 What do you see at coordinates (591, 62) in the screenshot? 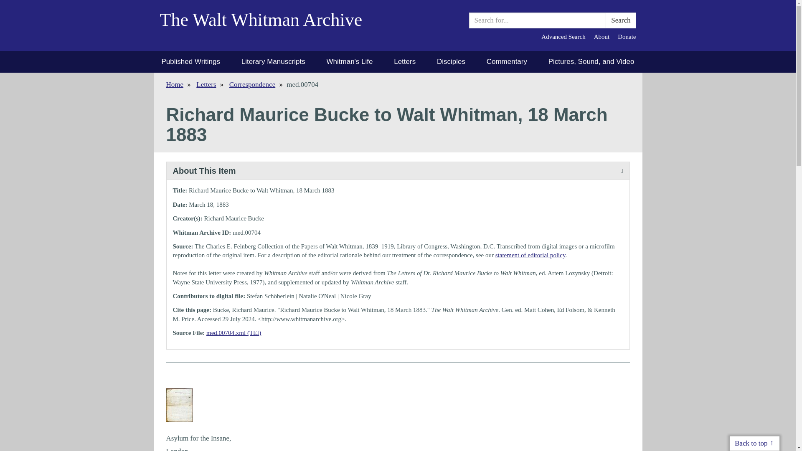
I see `Pictures, Sound, and Video` at bounding box center [591, 62].